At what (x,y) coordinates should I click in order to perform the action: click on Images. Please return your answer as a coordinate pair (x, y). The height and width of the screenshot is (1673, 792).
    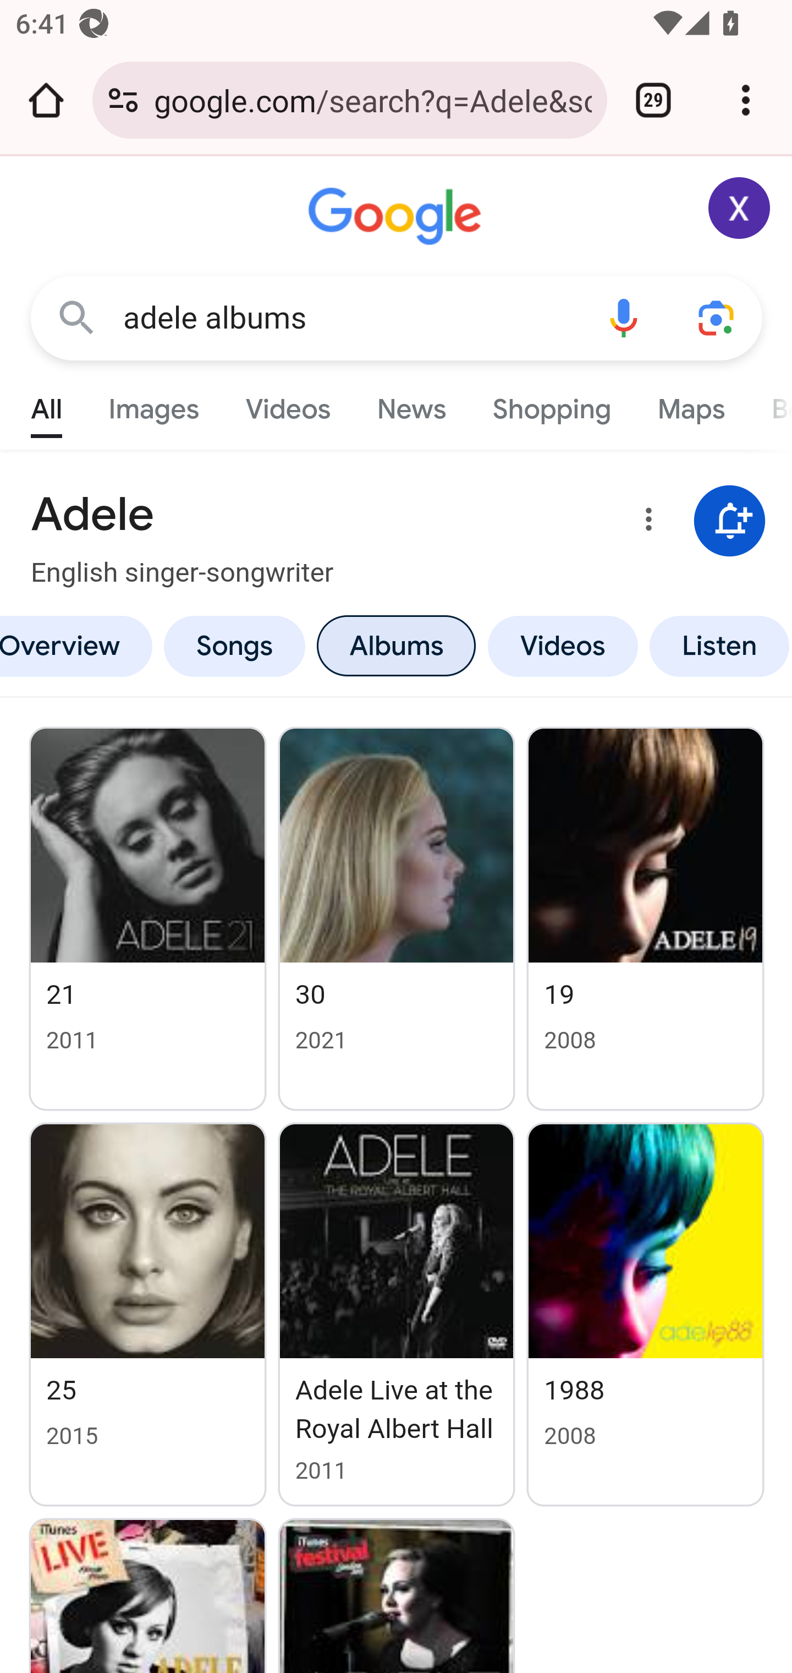
    Looking at the image, I should click on (154, 404).